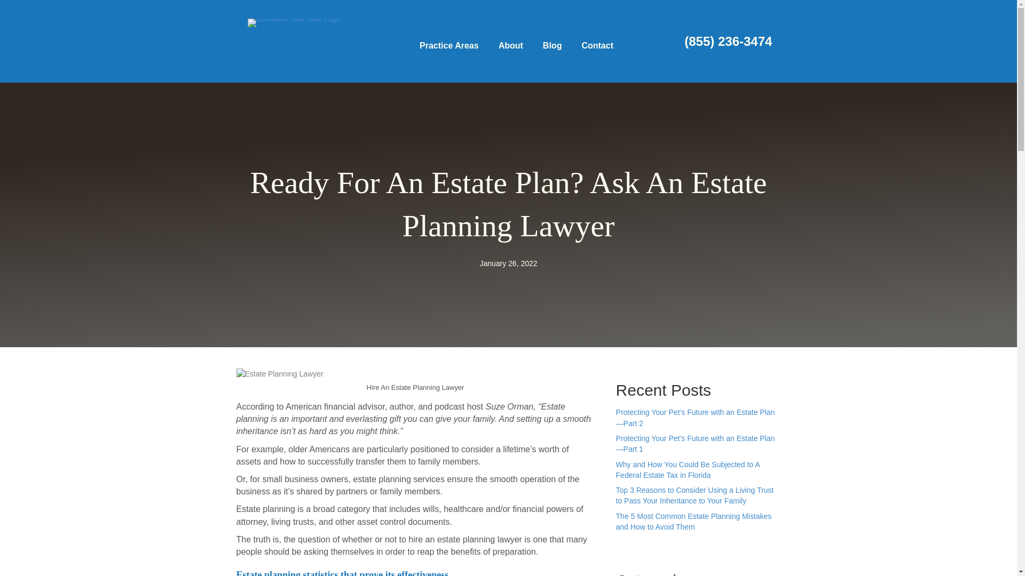 This screenshot has width=1025, height=576. What do you see at coordinates (597, 46) in the screenshot?
I see `Contact` at bounding box center [597, 46].